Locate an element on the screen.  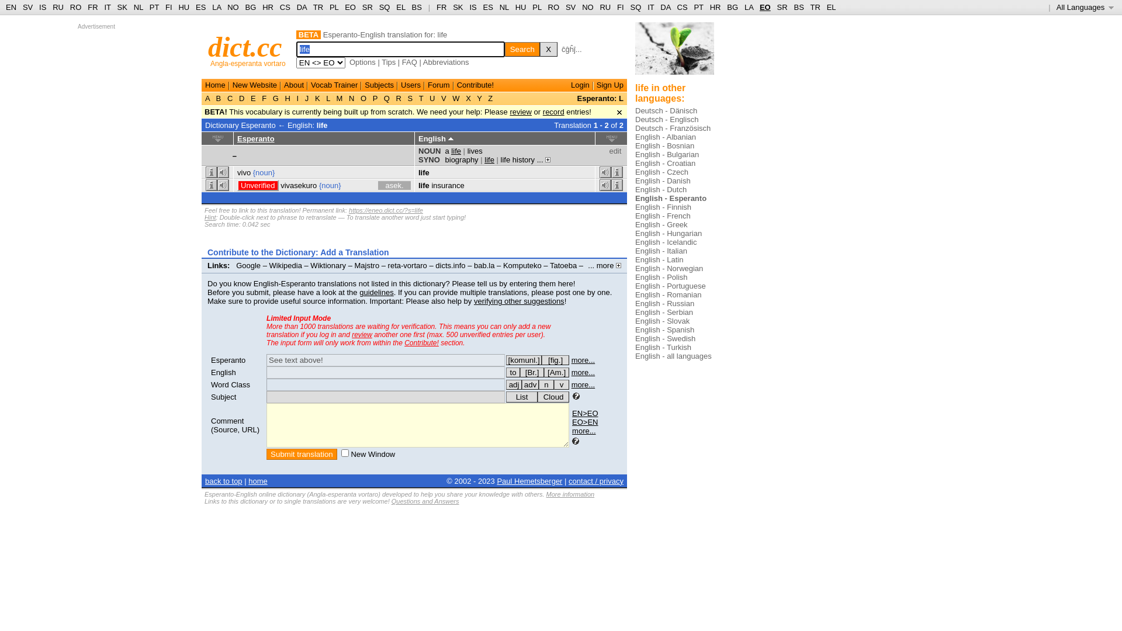
SK is located at coordinates (458, 7).